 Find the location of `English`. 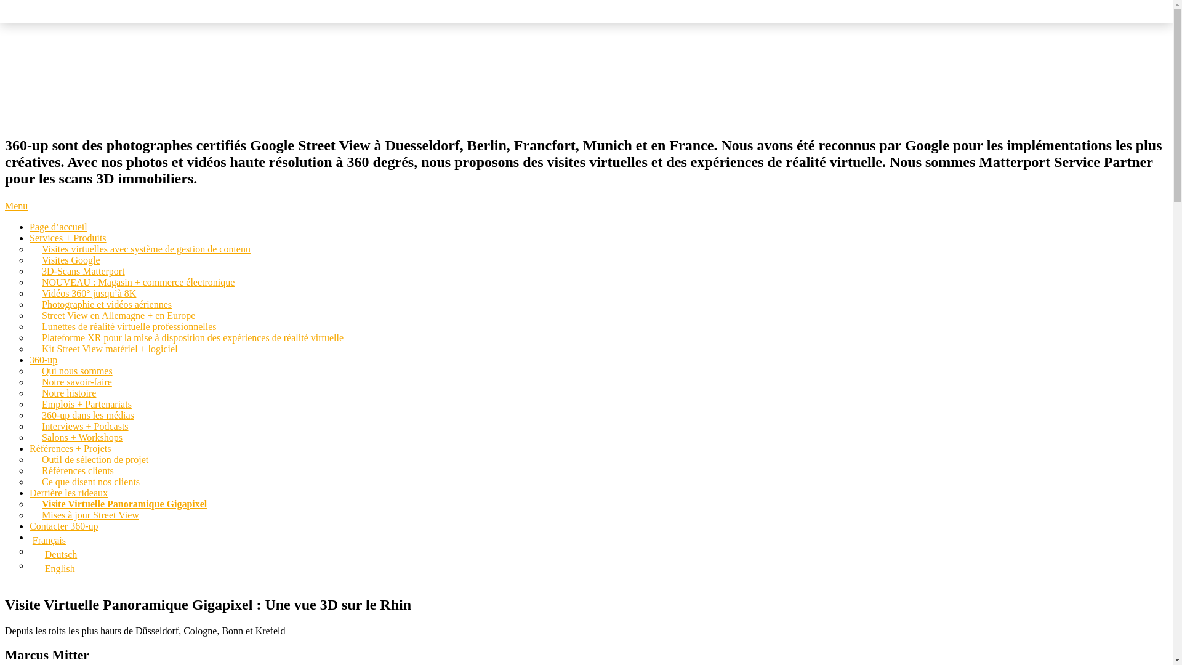

English is located at coordinates (597, 569).